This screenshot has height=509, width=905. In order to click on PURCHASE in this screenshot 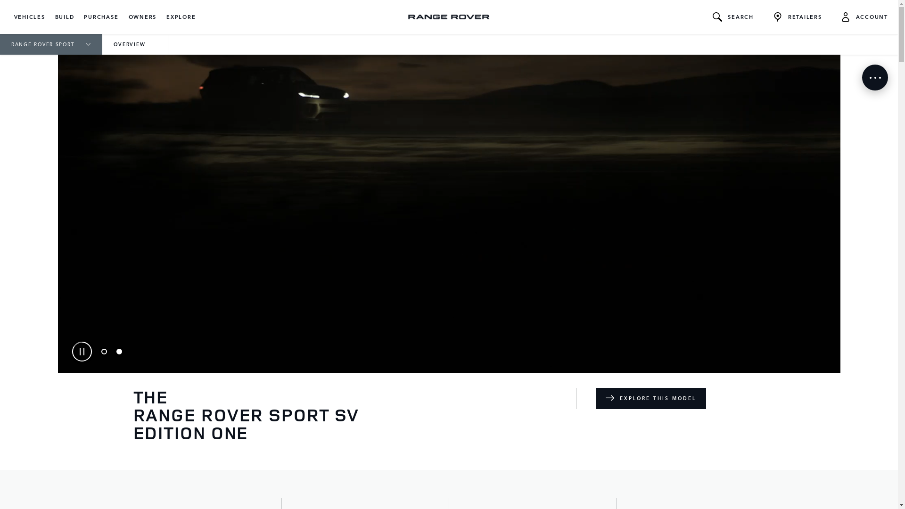, I will do `click(101, 17)`.